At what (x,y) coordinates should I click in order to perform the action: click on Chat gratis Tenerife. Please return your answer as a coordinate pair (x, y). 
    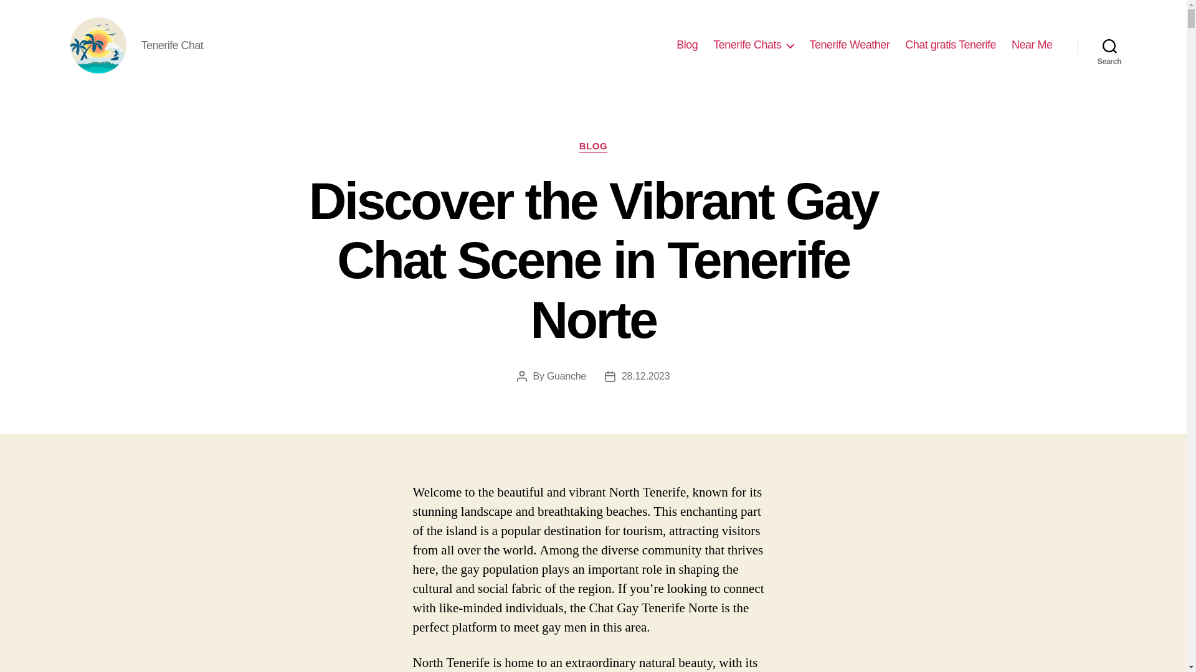
    Looking at the image, I should click on (951, 45).